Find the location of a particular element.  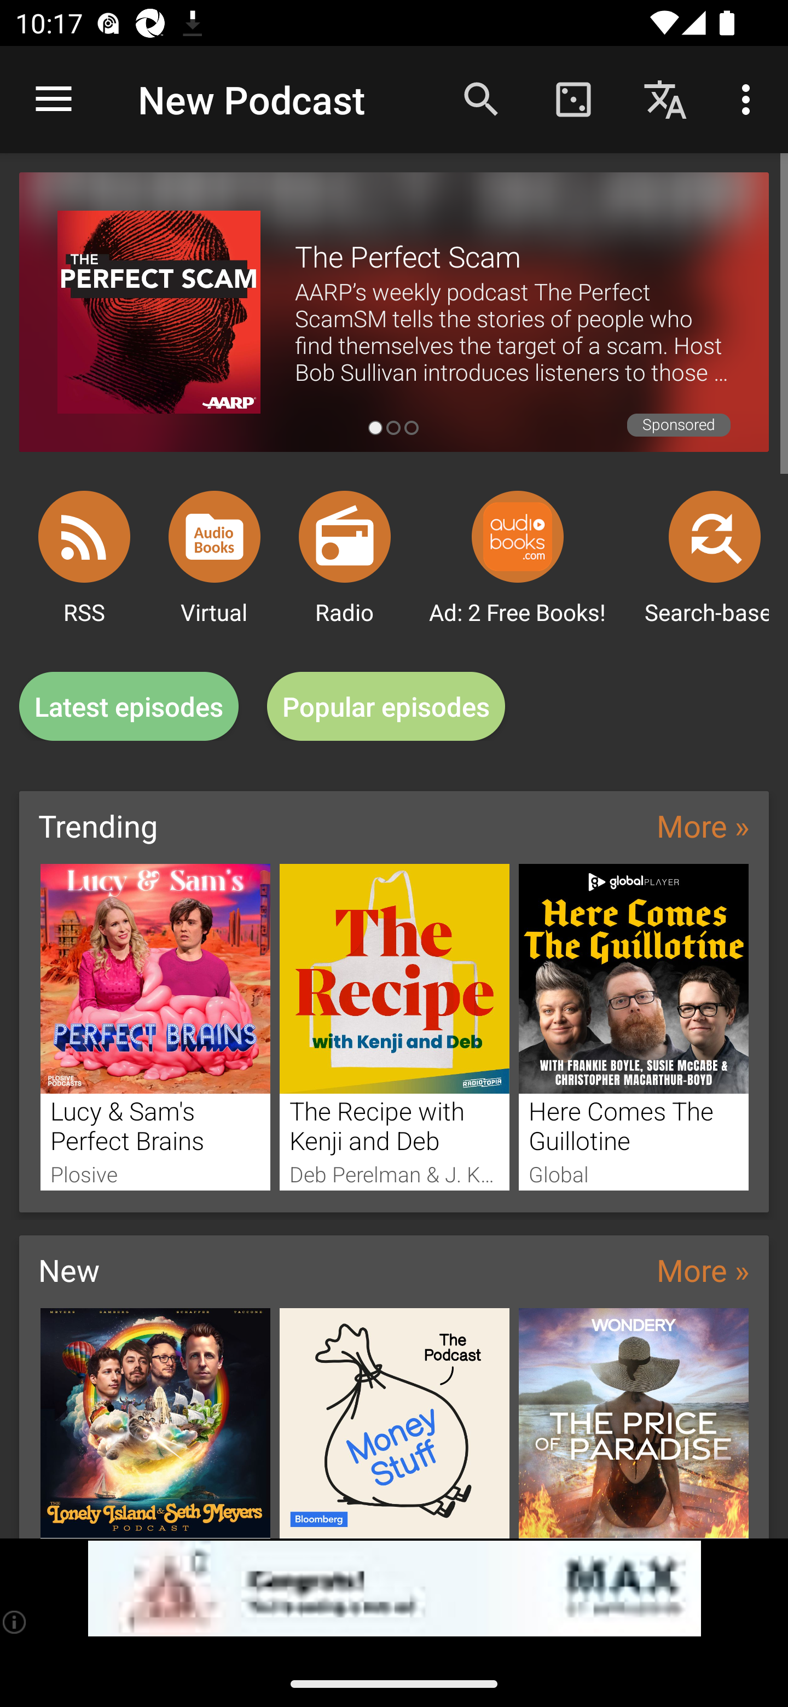

Money Stuff: The Podcast is located at coordinates (395, 1423).